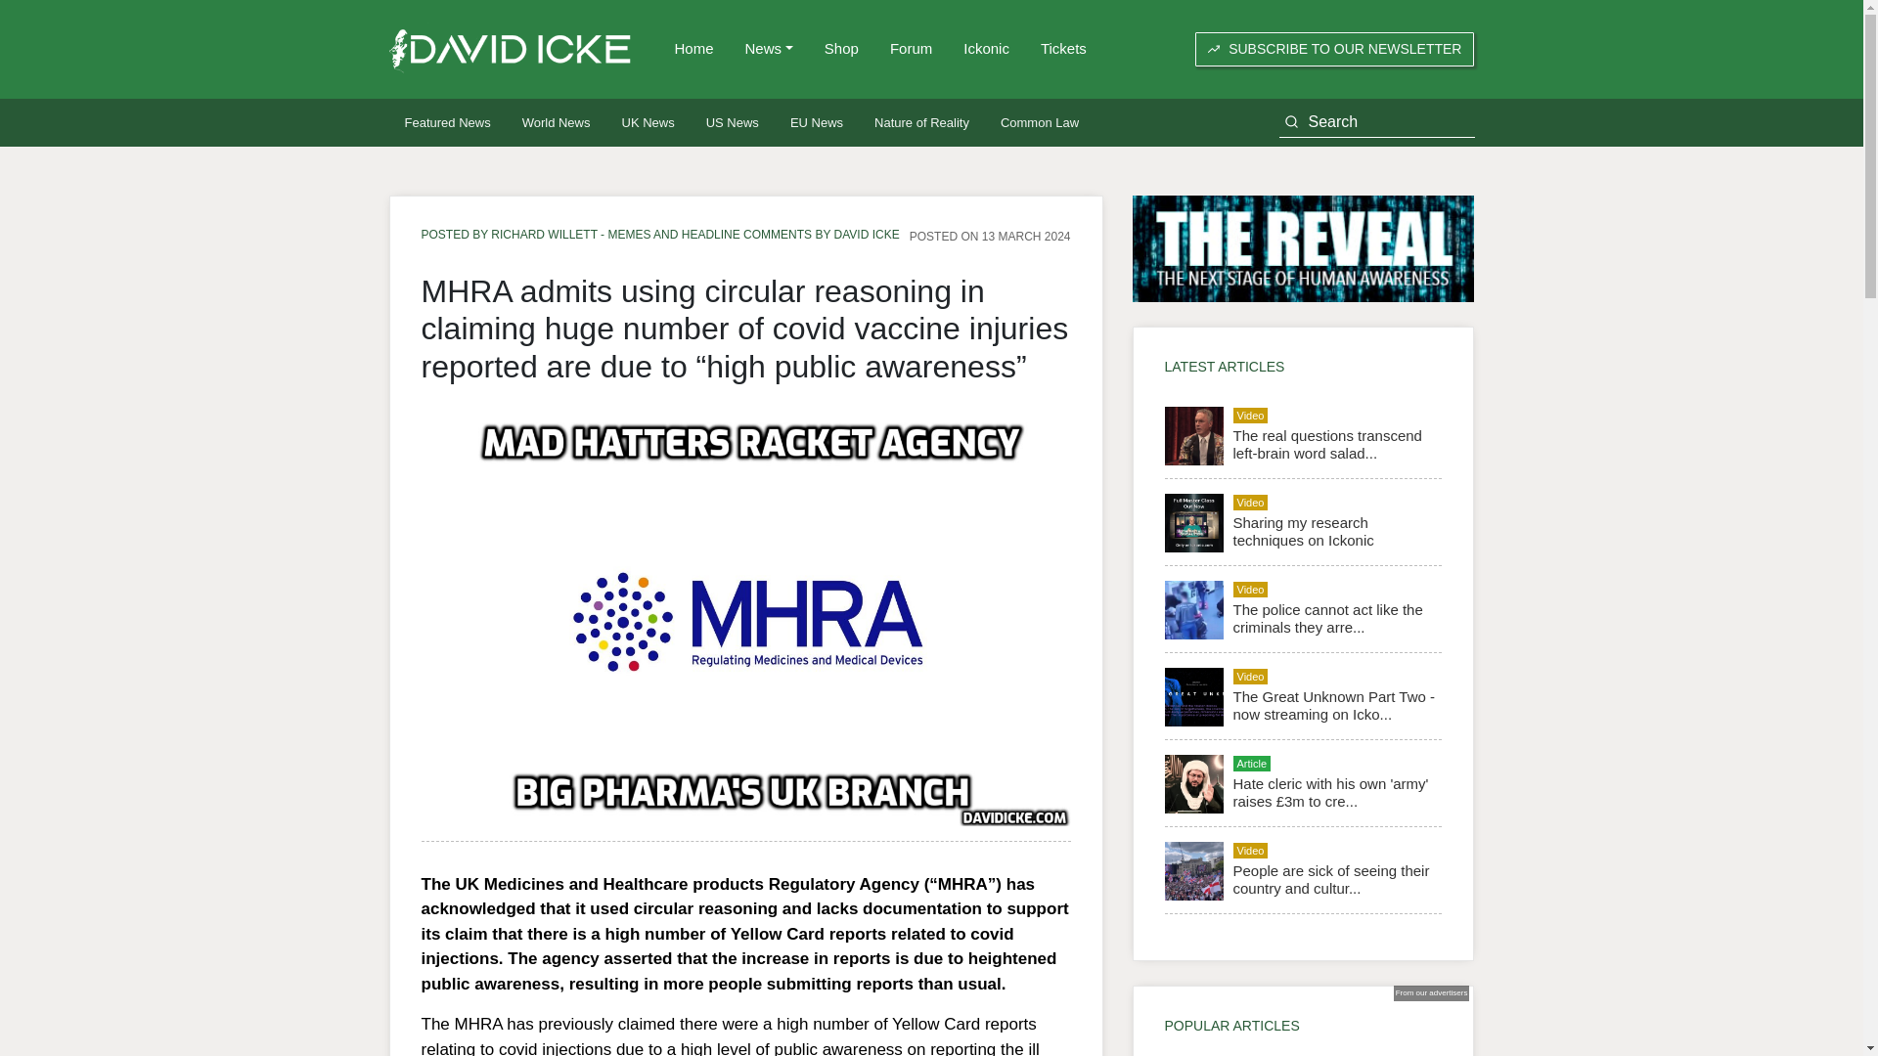 The image size is (1878, 1056). What do you see at coordinates (986, 49) in the screenshot?
I see `Ickonic` at bounding box center [986, 49].